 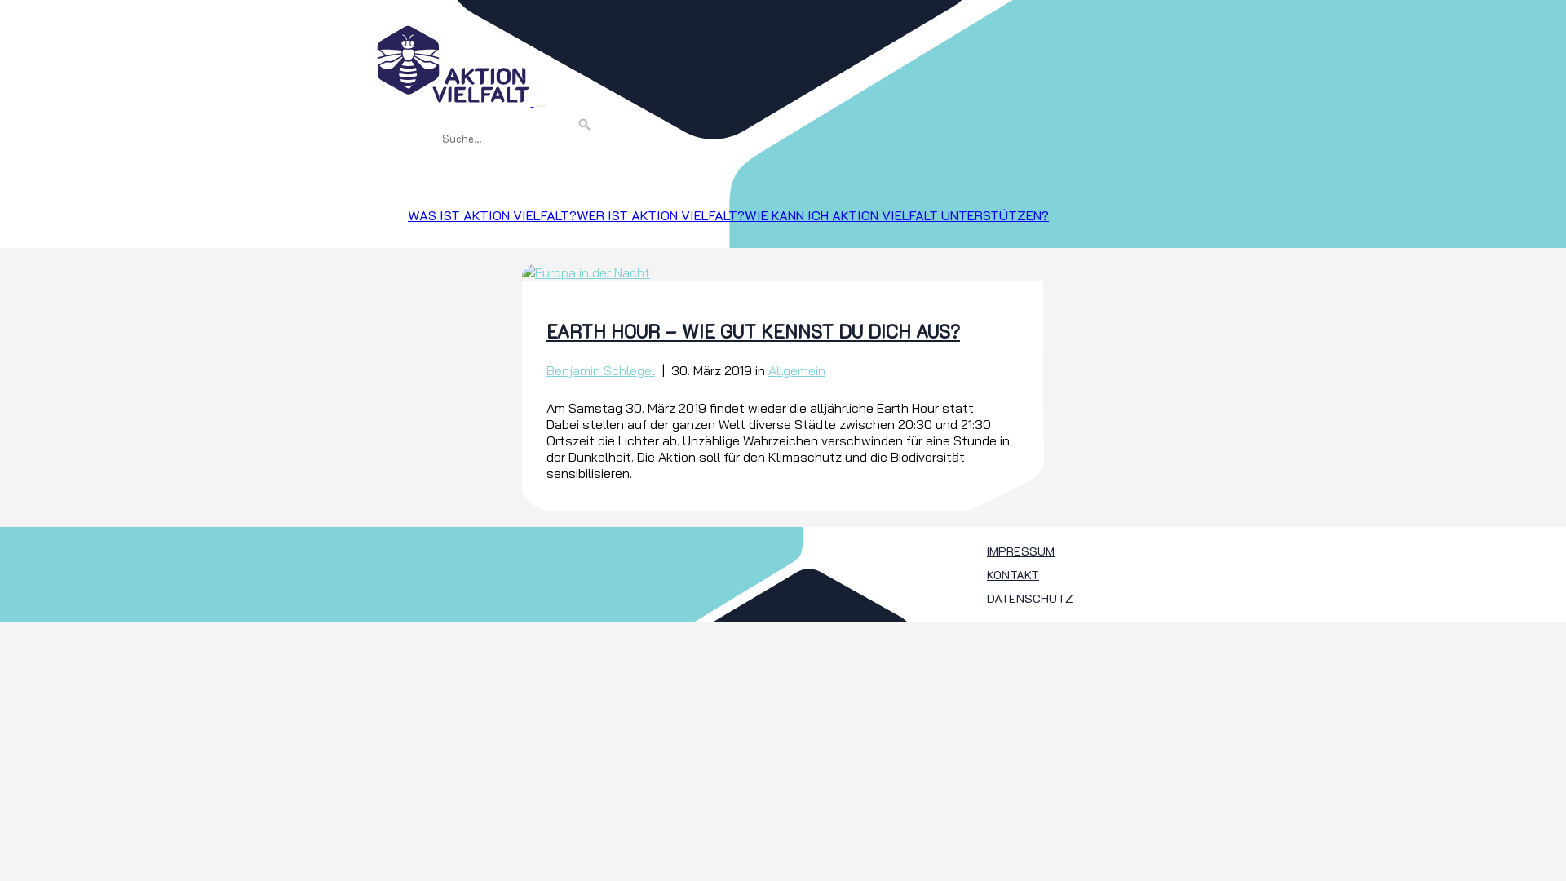 What do you see at coordinates (422, 181) in the screenshot?
I see `FEED` at bounding box center [422, 181].